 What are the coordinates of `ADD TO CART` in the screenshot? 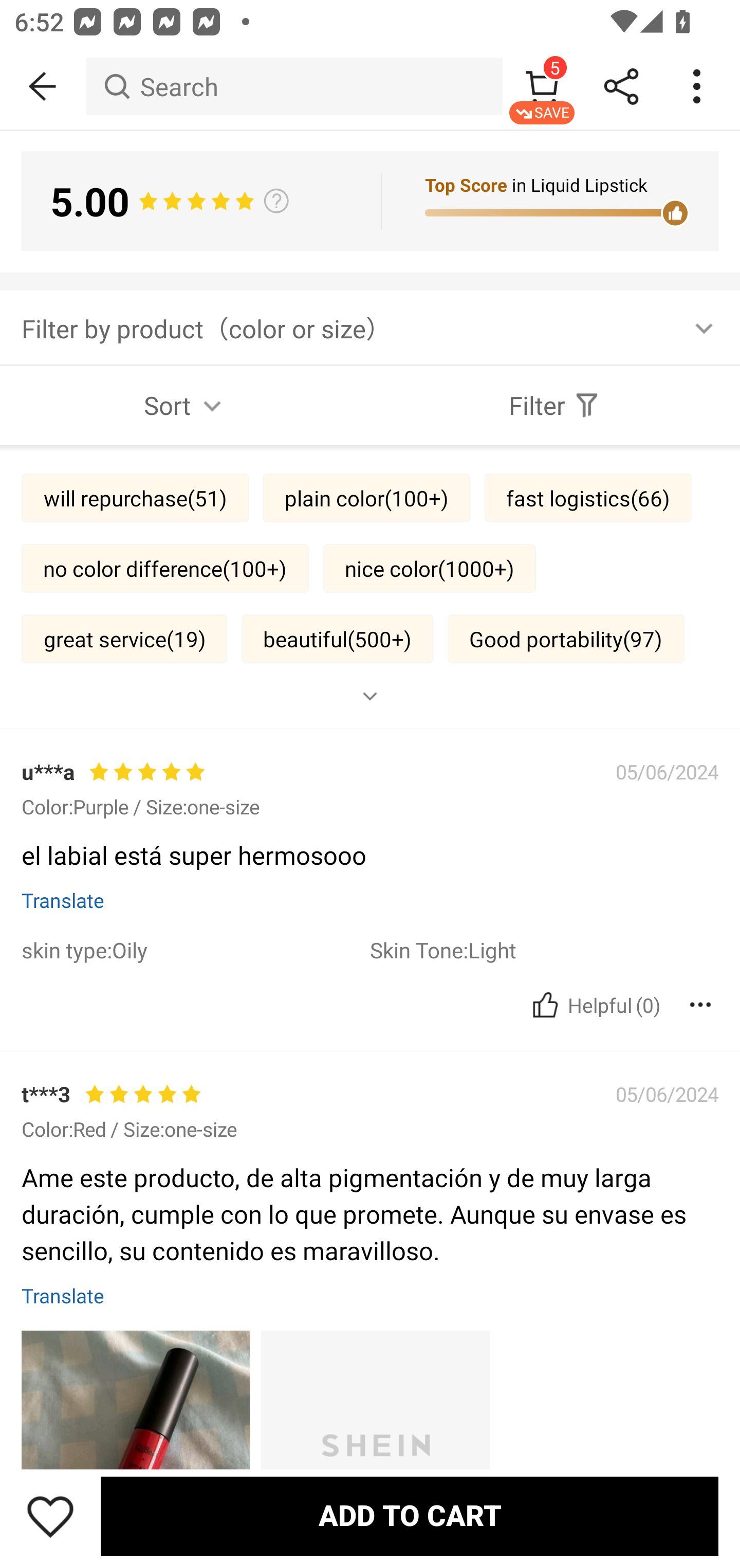 It's located at (409, 1516).